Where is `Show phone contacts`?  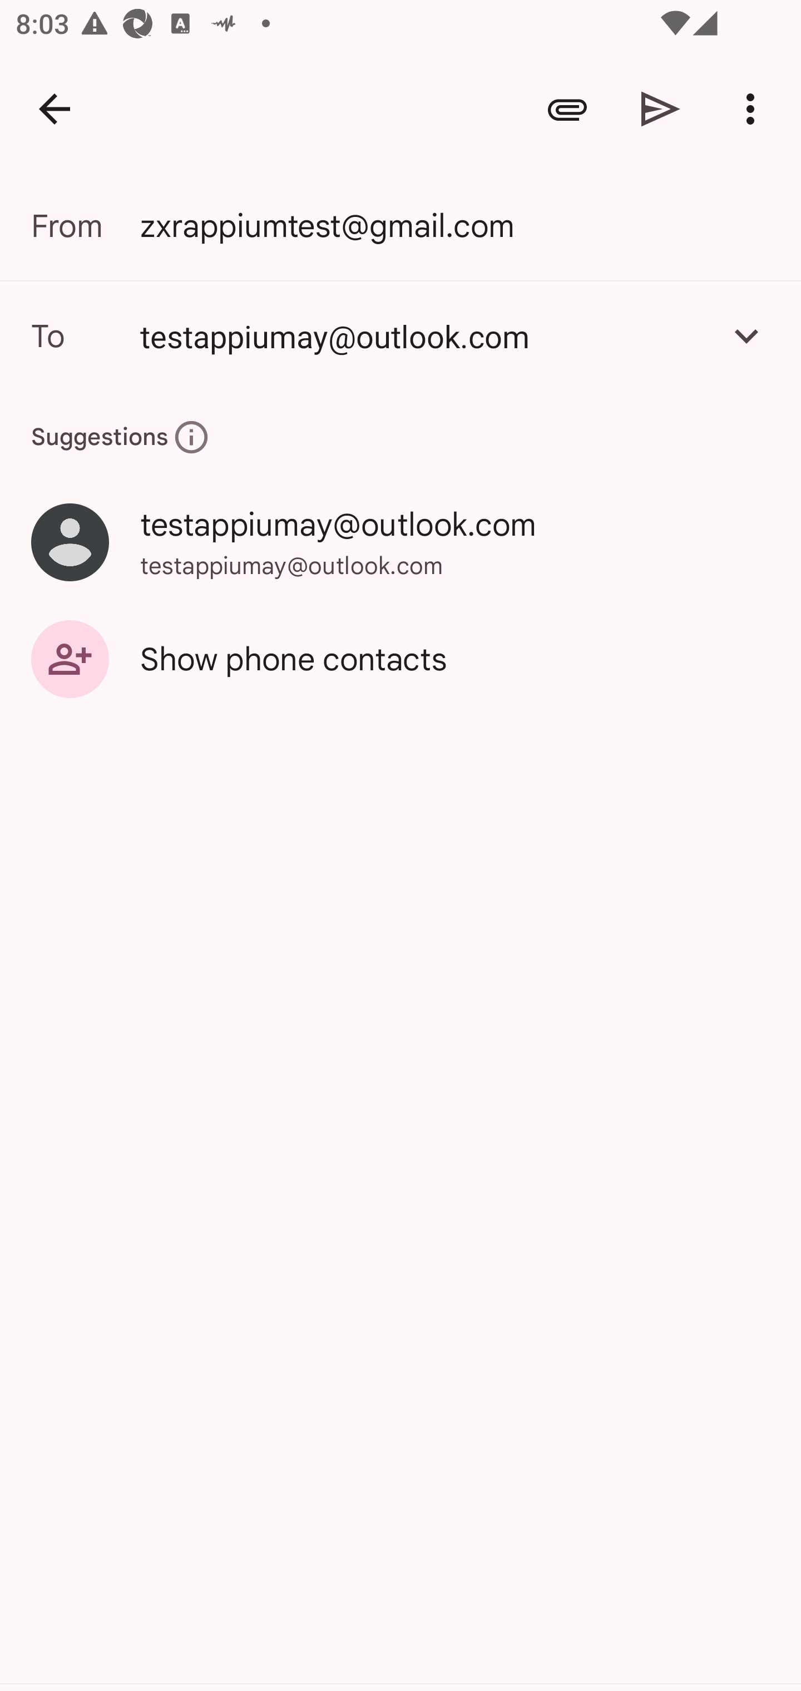
Show phone contacts is located at coordinates (400, 659).